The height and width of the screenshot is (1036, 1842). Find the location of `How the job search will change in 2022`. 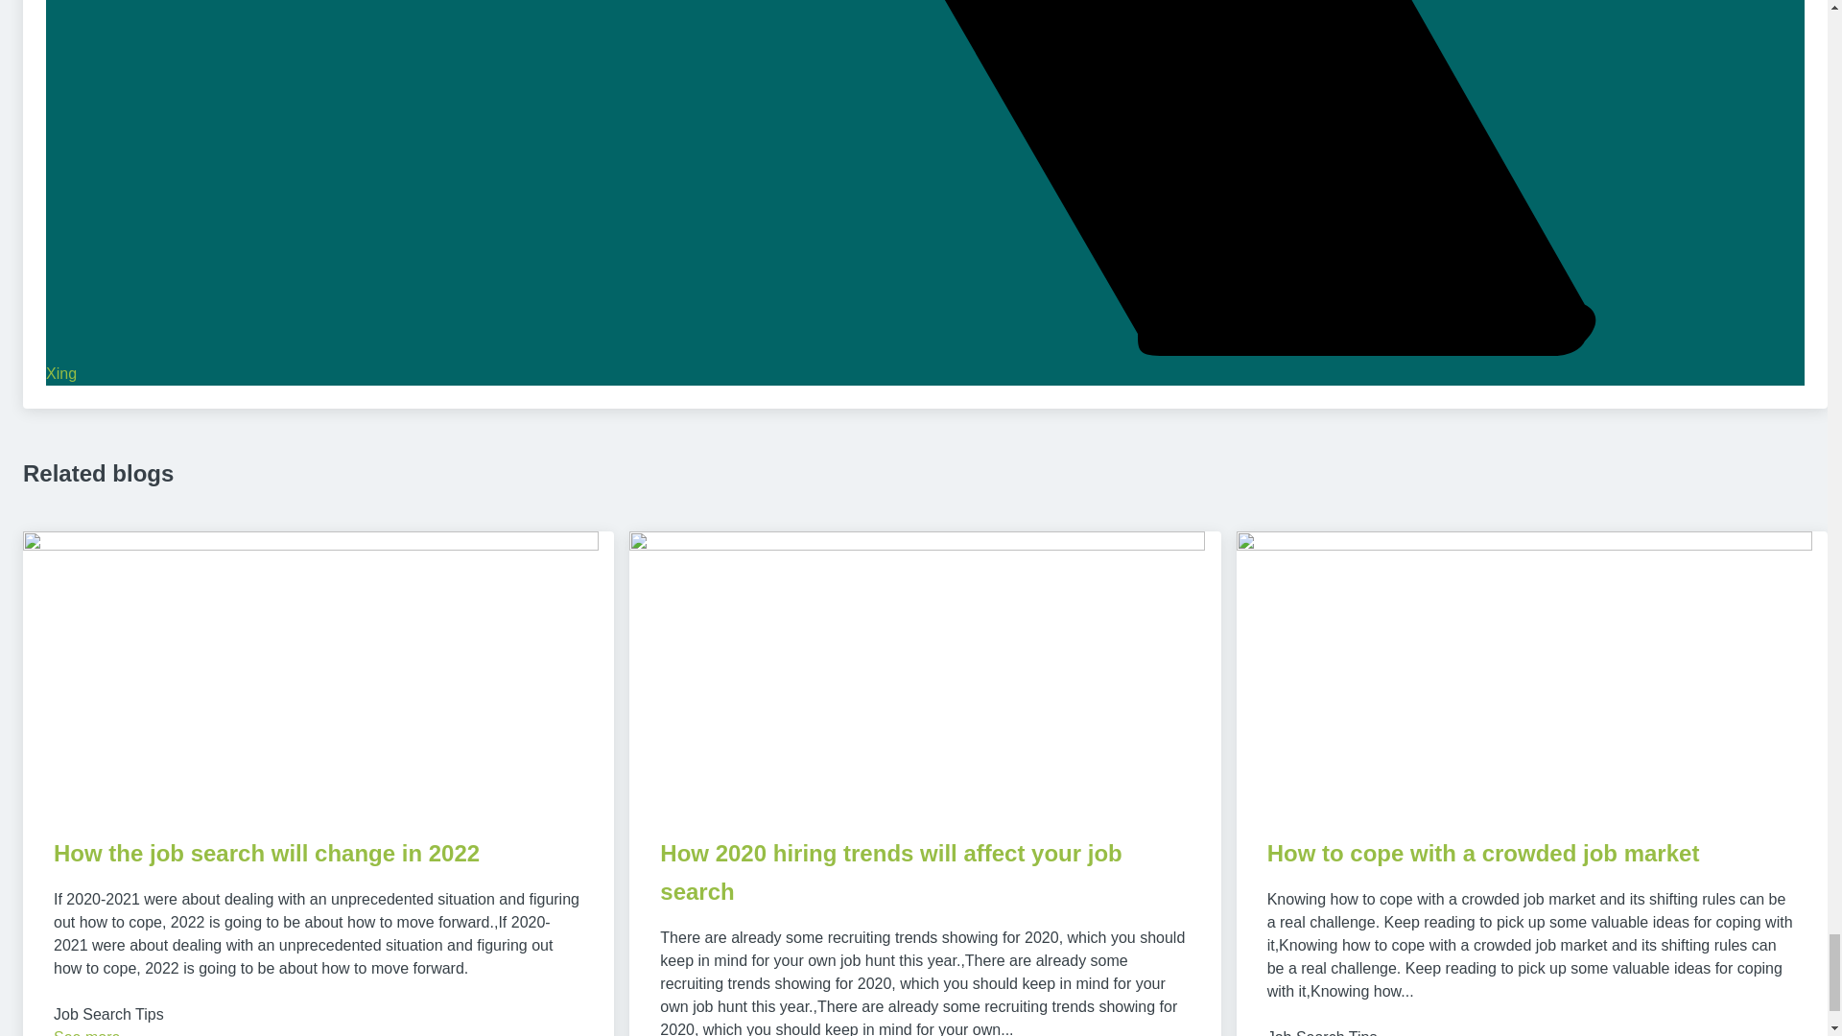

How the job search will change in 2022 is located at coordinates (266, 852).